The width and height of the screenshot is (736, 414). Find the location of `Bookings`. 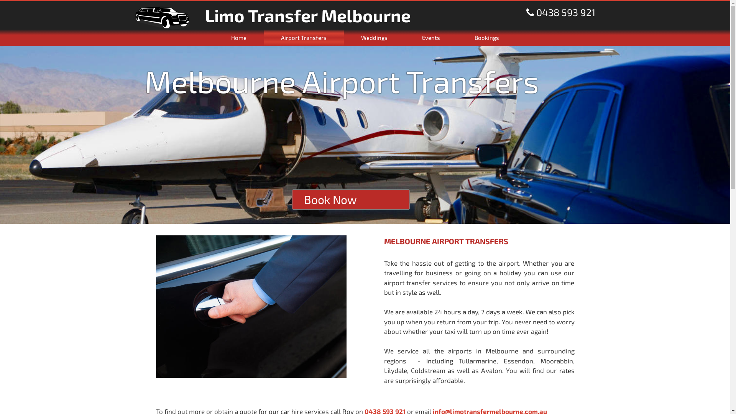

Bookings is located at coordinates (487, 38).